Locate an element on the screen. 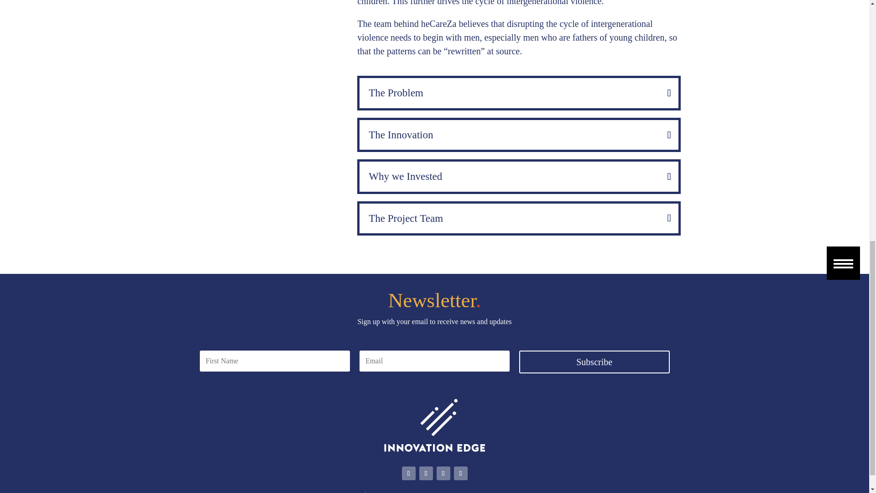  Follow on Facebook is located at coordinates (408, 473).